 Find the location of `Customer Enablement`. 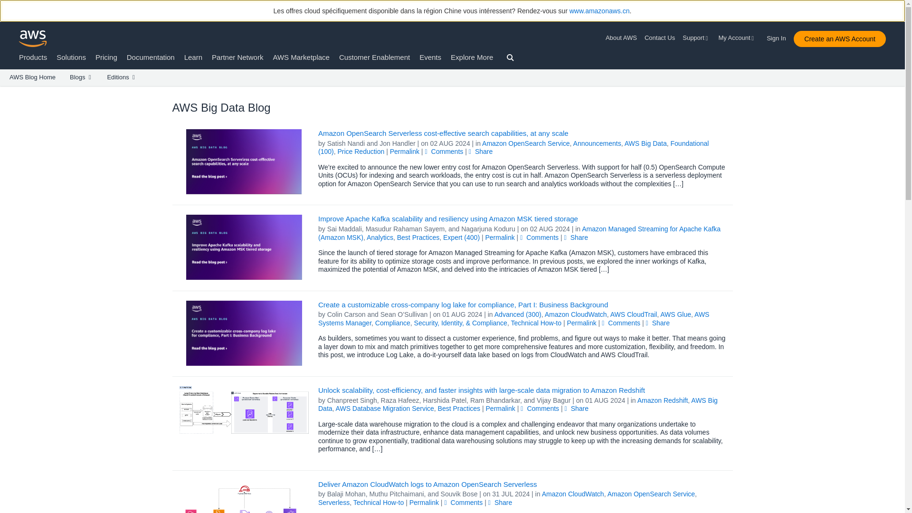

Customer Enablement is located at coordinates (374, 57).